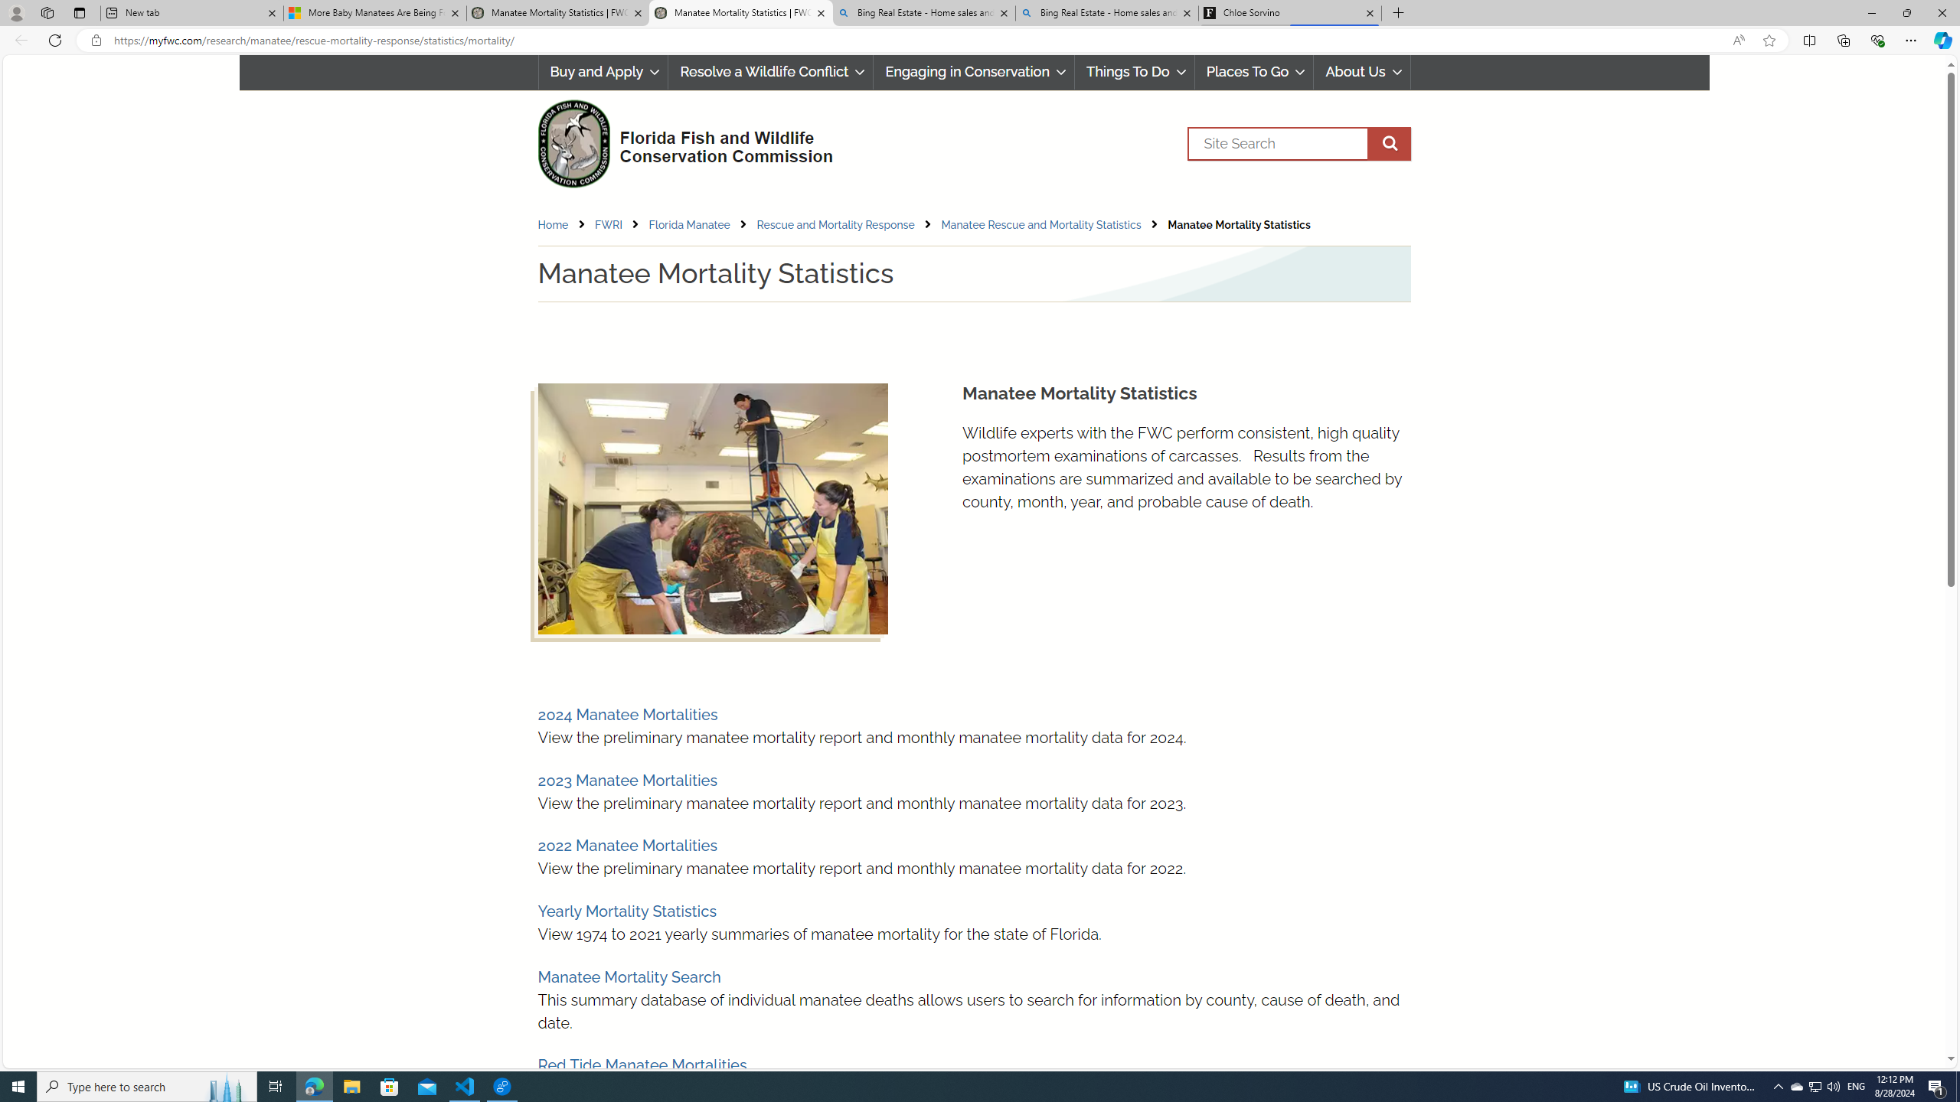  Describe the element at coordinates (1053, 225) in the screenshot. I see `Manatee Rescue and Mortality Statistics` at that location.